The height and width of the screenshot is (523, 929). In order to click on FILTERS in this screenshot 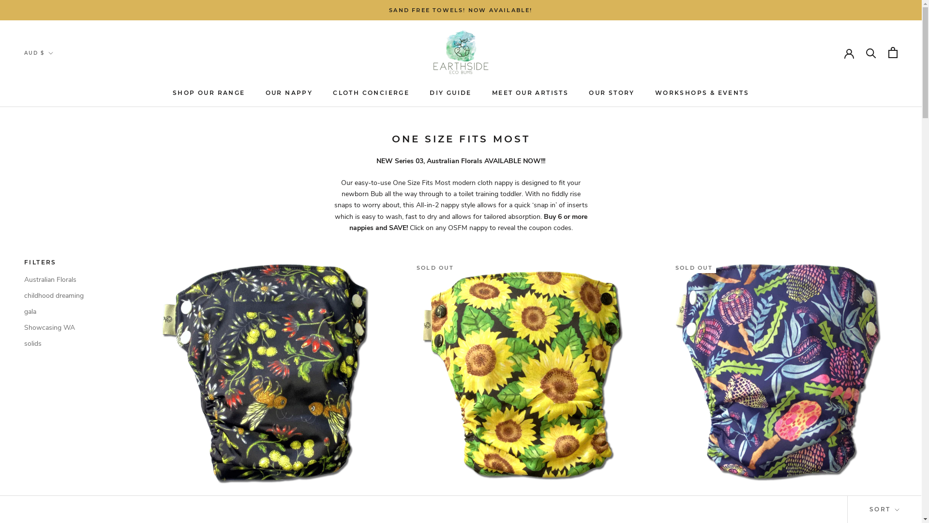, I will do `click(73, 262)`.